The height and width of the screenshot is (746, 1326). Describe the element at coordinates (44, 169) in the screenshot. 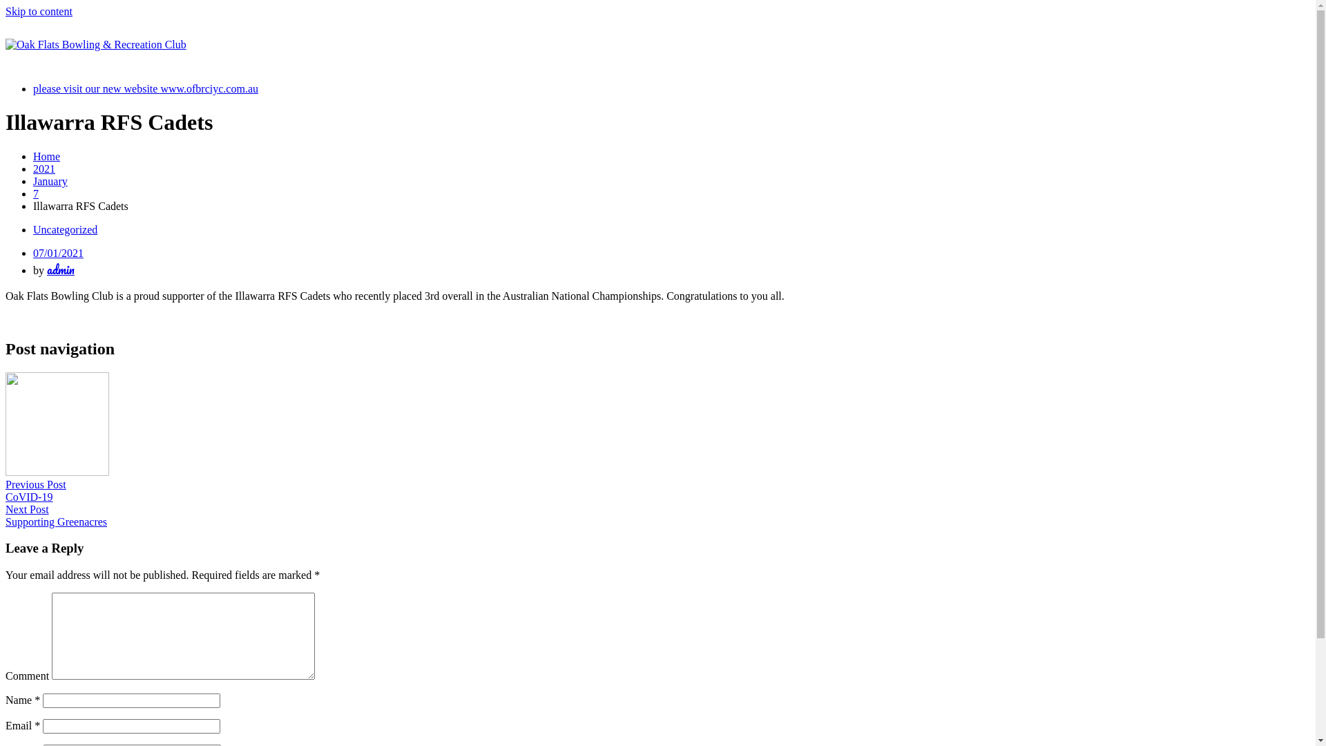

I see `2021` at that location.